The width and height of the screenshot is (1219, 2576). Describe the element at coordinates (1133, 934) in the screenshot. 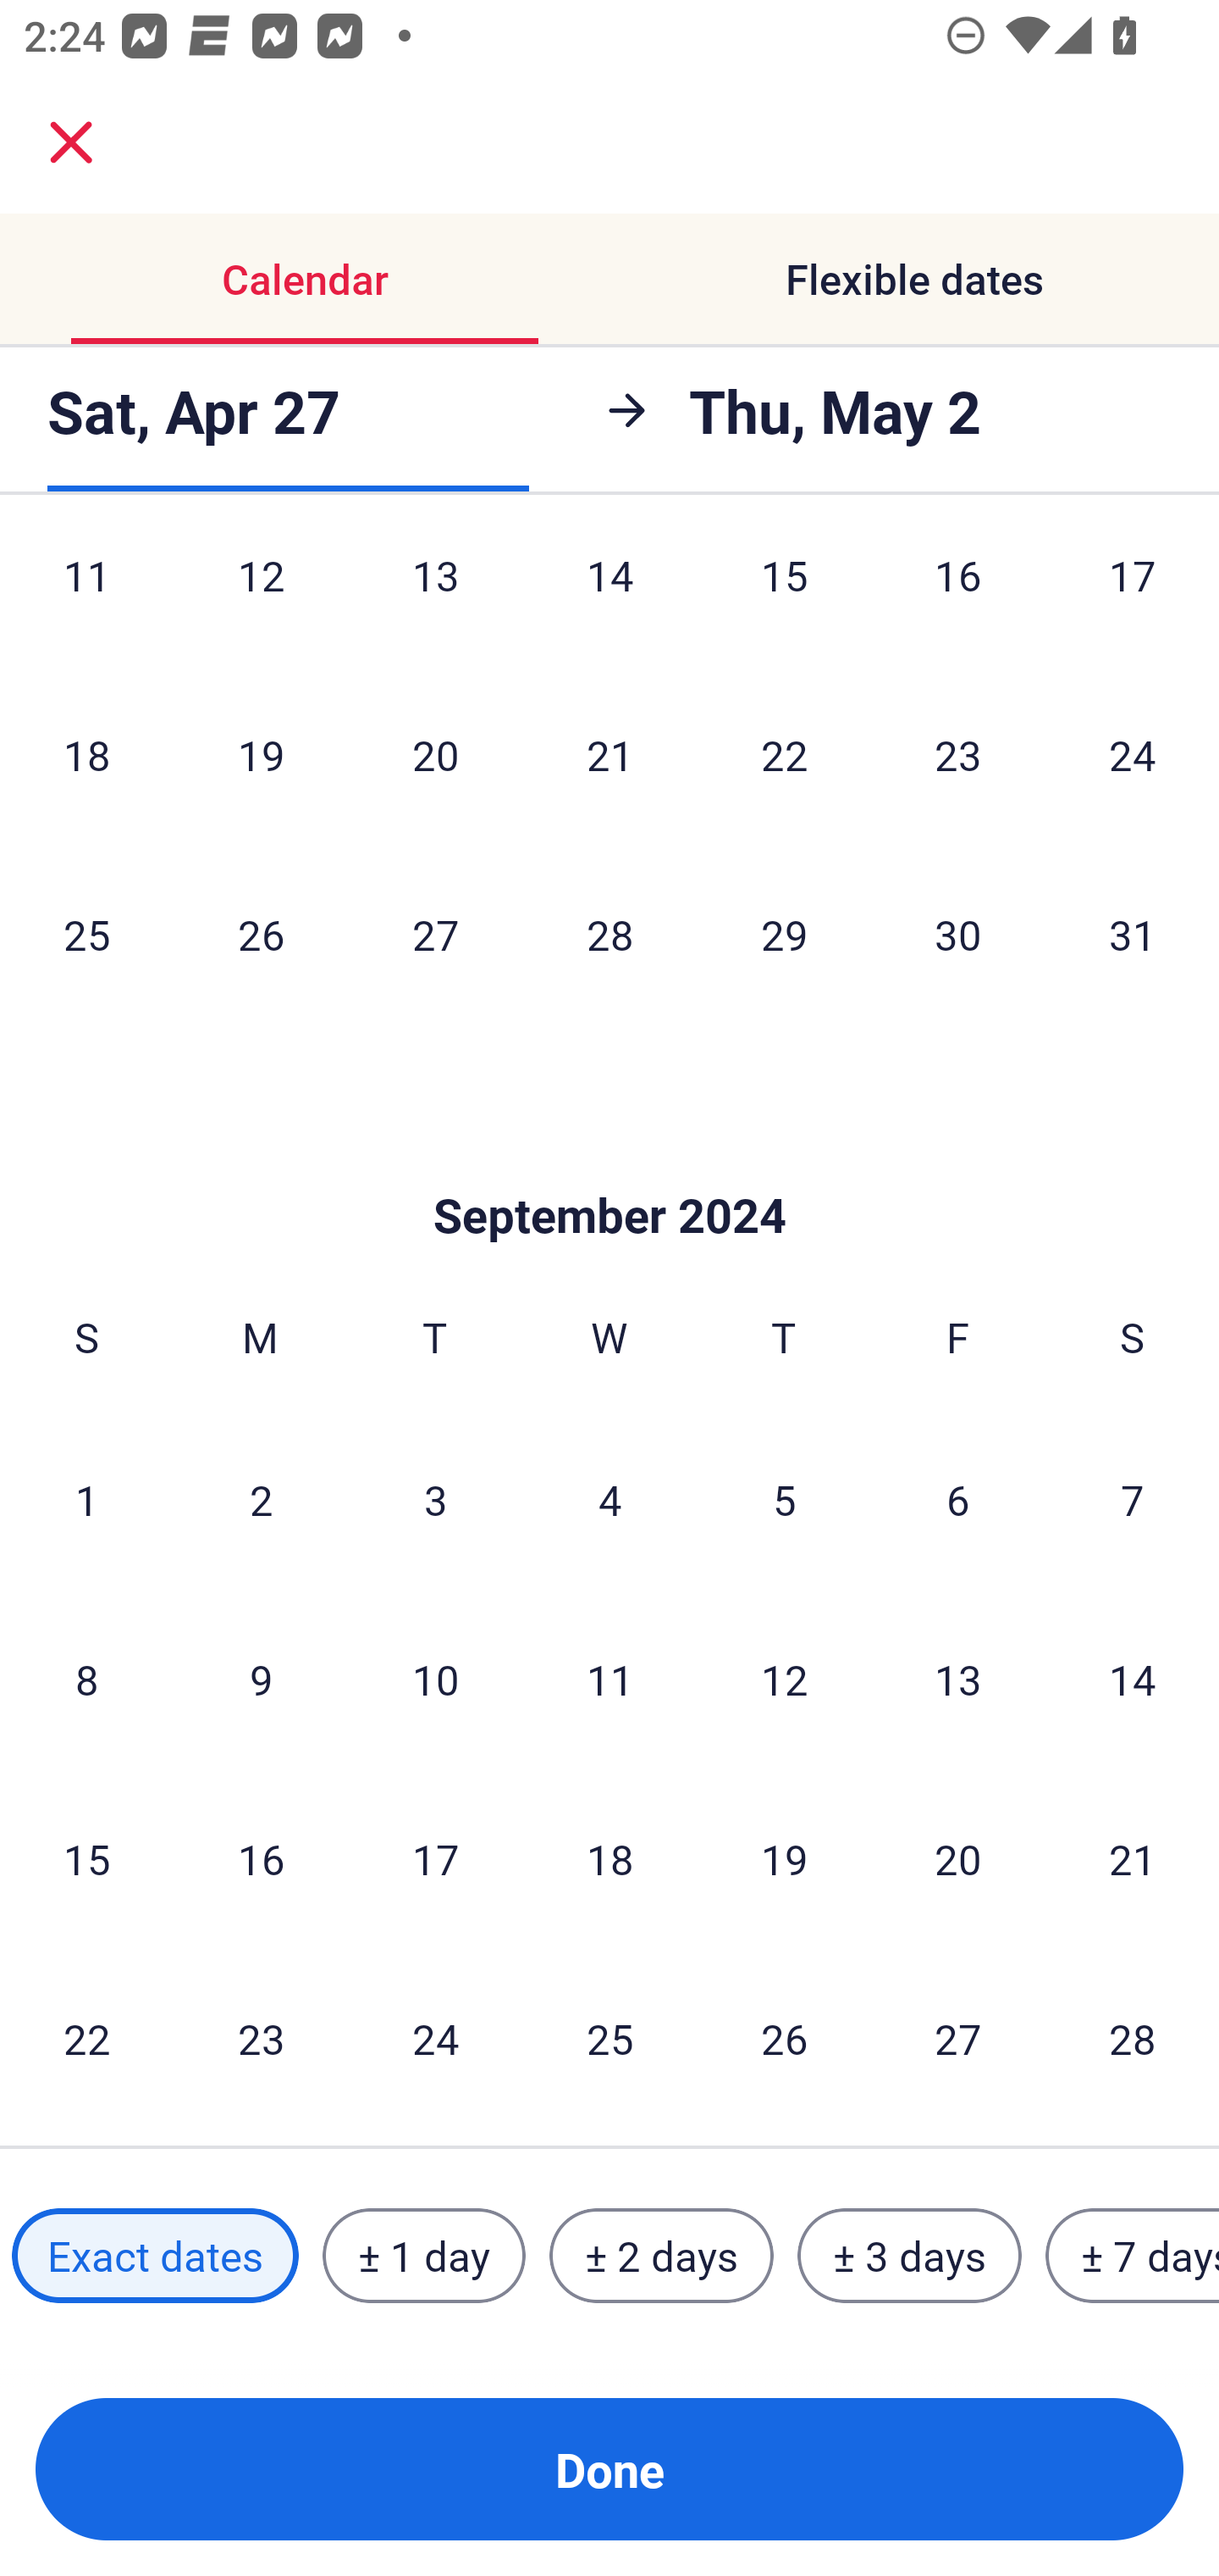

I see `31 Saturday, August 31, 2024` at that location.